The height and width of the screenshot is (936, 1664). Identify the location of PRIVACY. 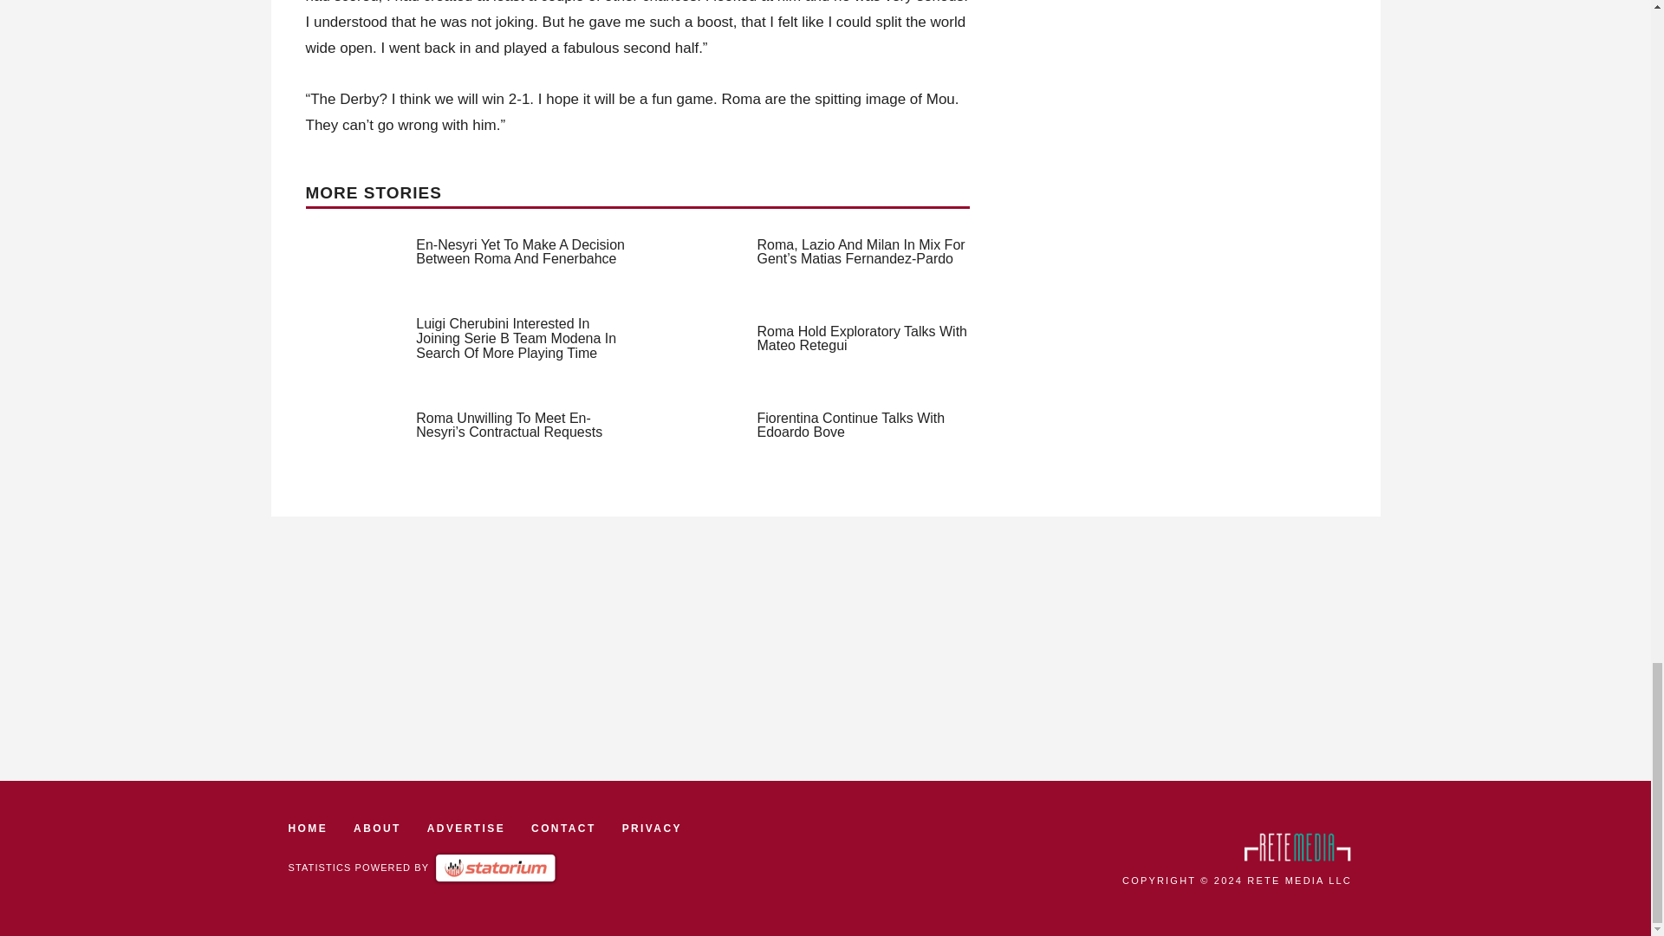
(652, 829).